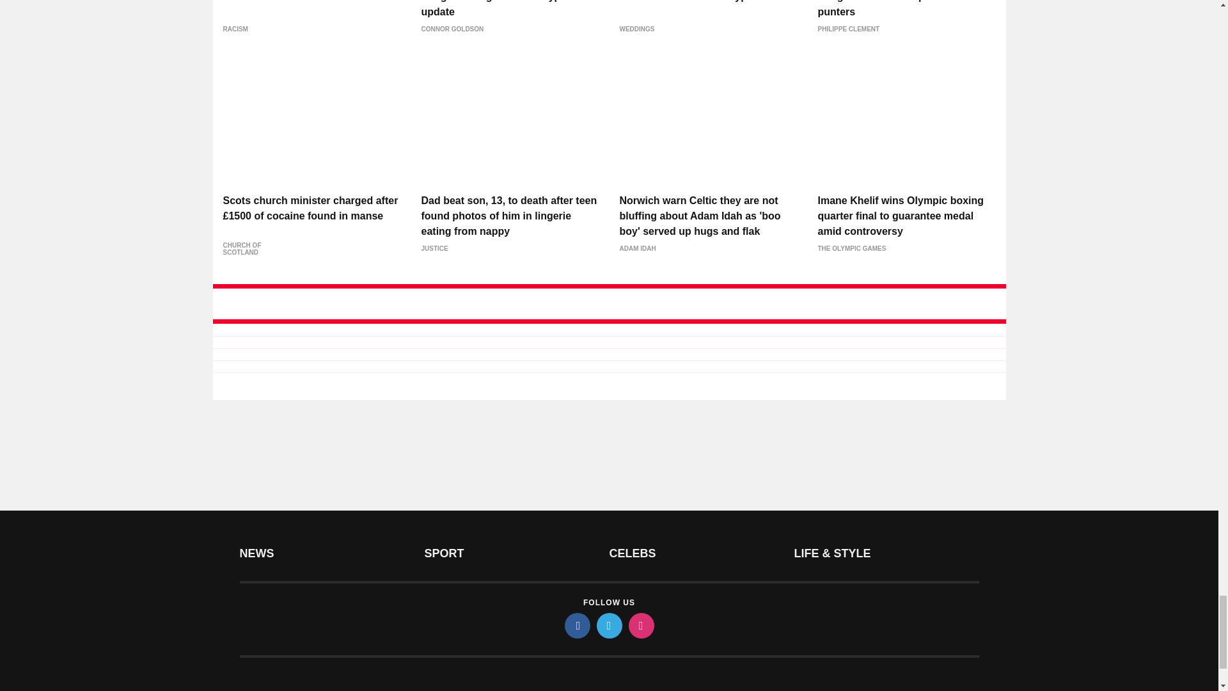 The height and width of the screenshot is (691, 1228). What do you see at coordinates (576, 625) in the screenshot?
I see `facebook` at bounding box center [576, 625].